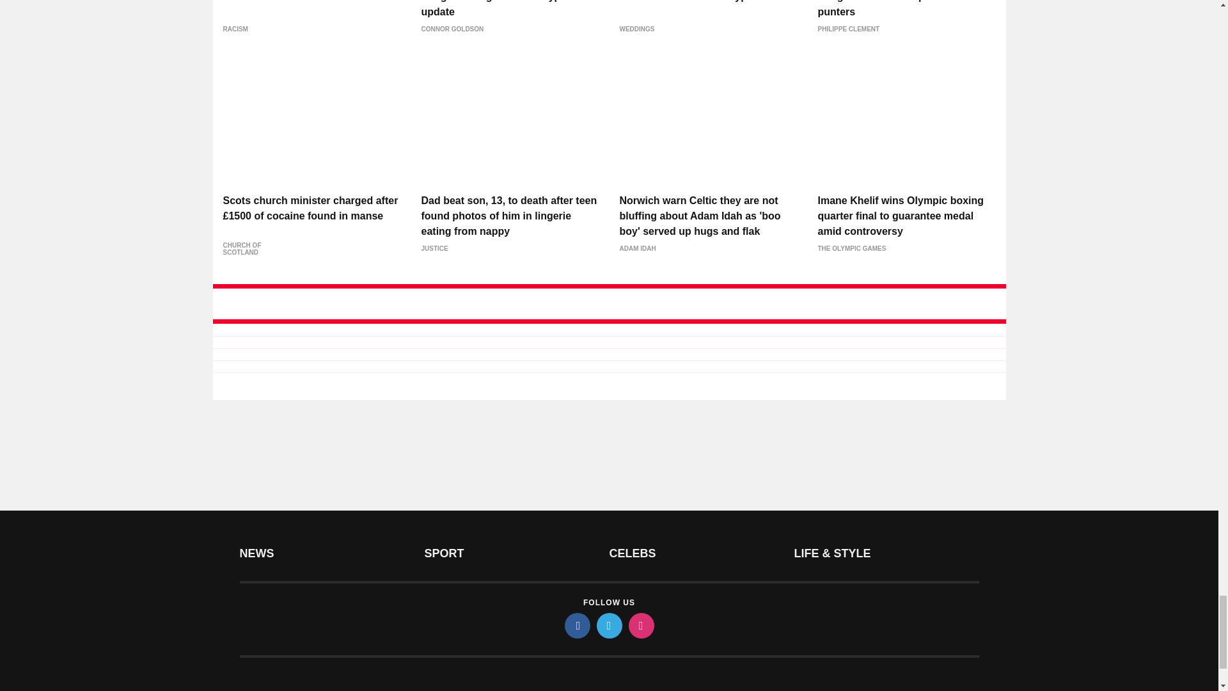 The height and width of the screenshot is (691, 1228). What do you see at coordinates (576, 625) in the screenshot?
I see `facebook` at bounding box center [576, 625].